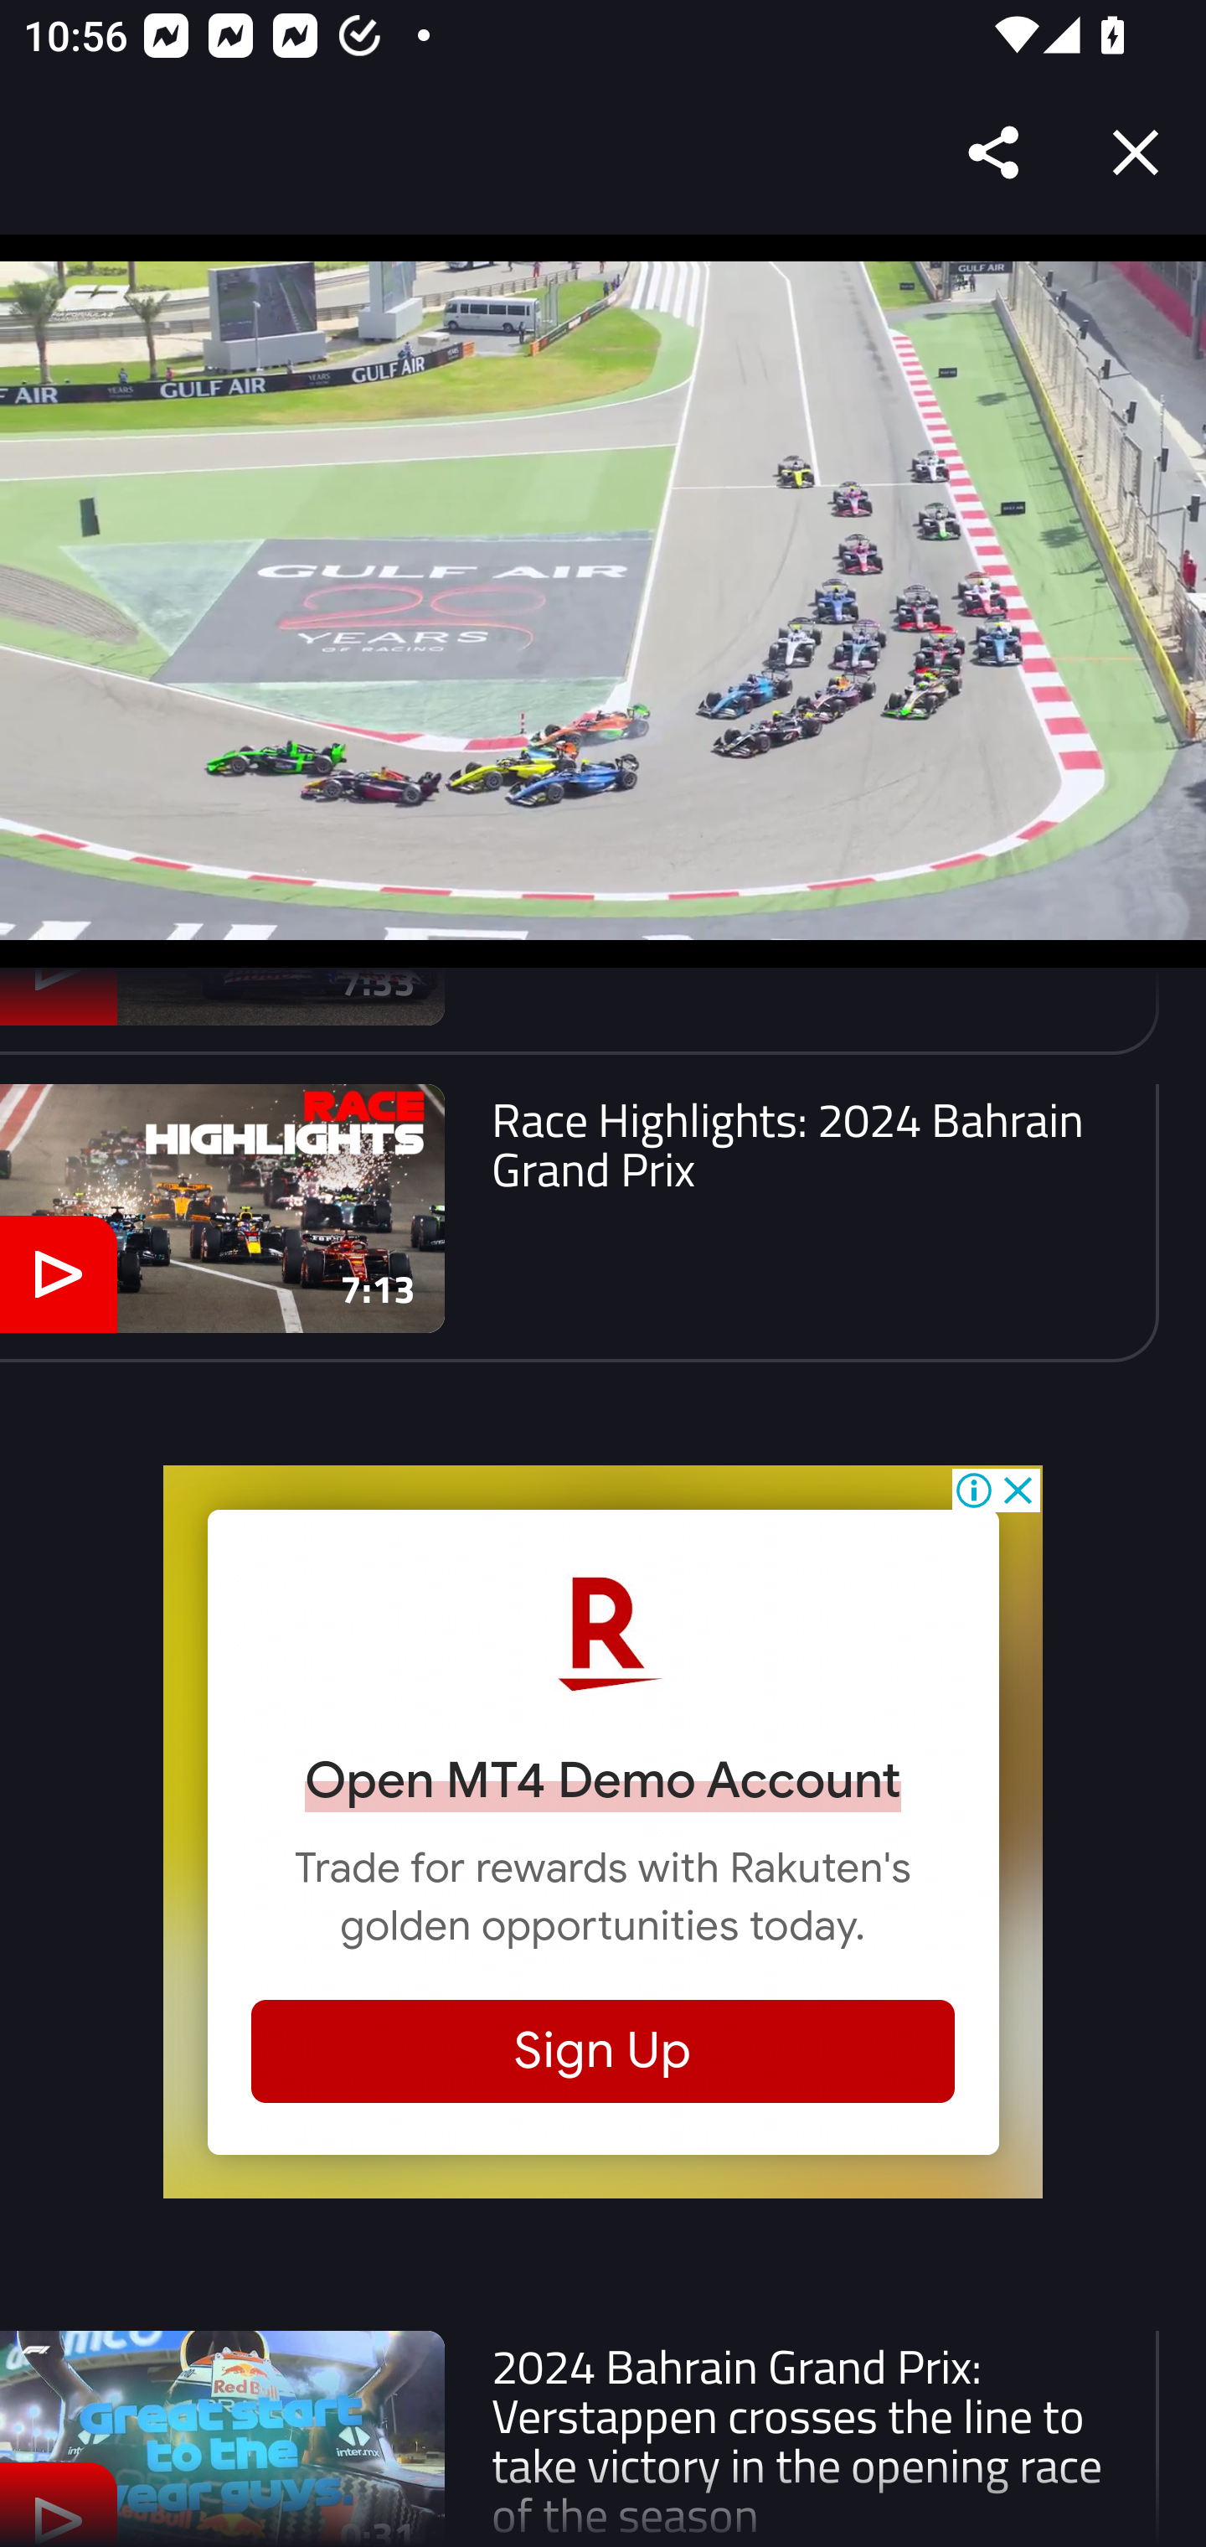 The image size is (1206, 2547). I want to click on Video Player, so click(603, 601).